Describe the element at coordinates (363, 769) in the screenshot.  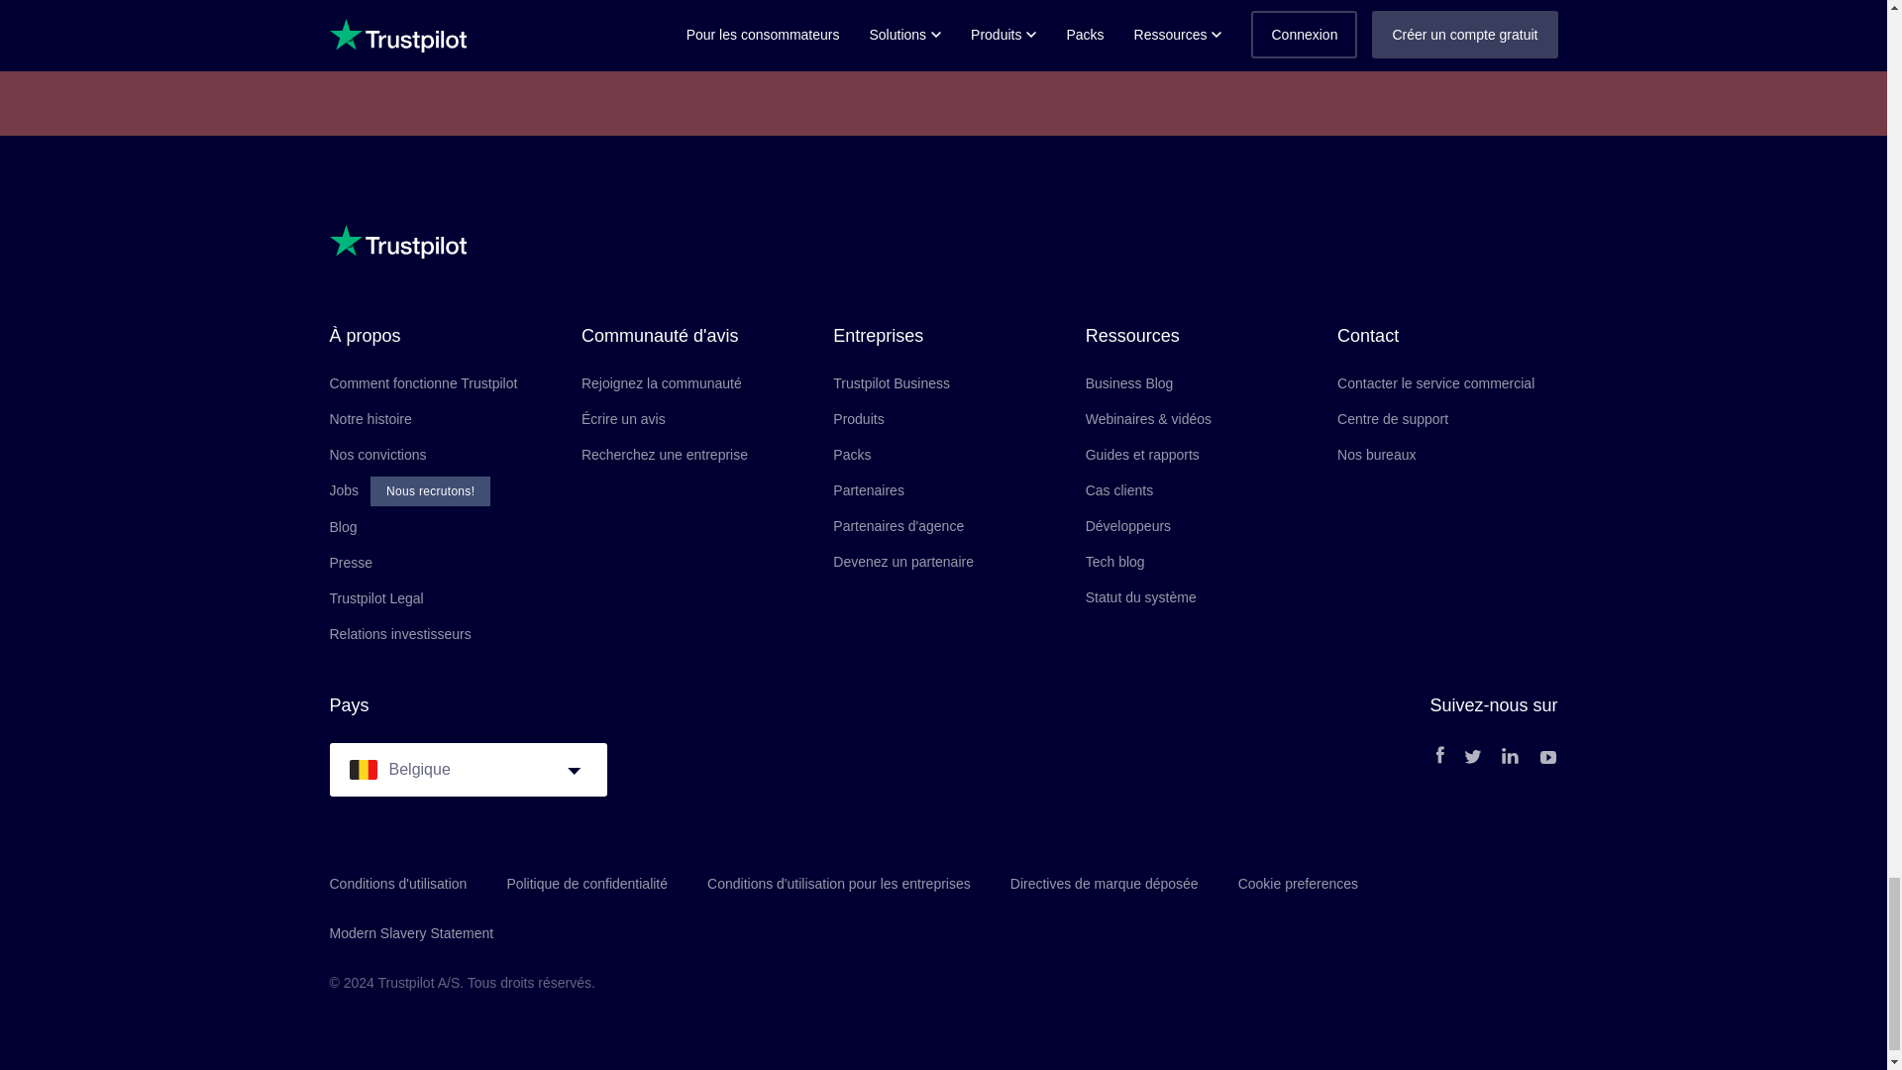
I see `Belgique` at that location.